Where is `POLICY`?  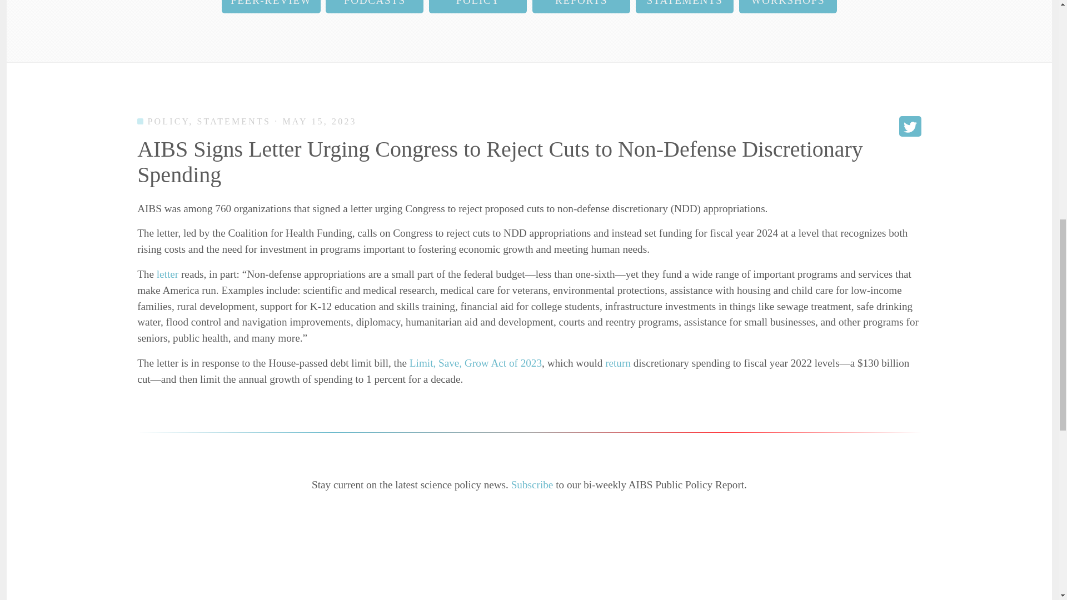 POLICY is located at coordinates (478, 7).